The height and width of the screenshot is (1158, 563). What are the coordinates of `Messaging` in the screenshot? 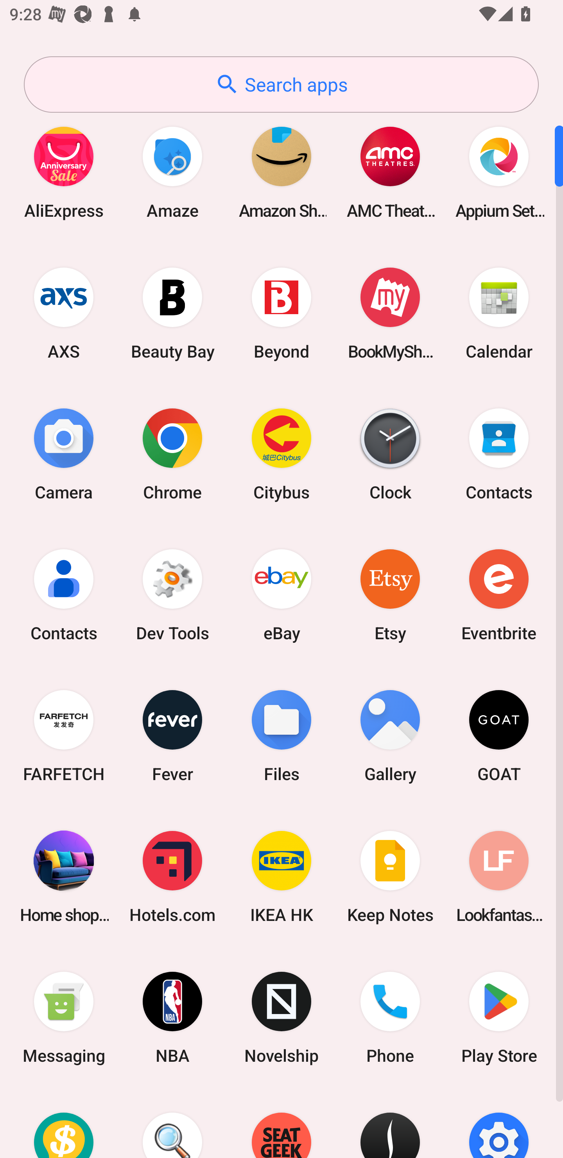 It's located at (64, 1018).